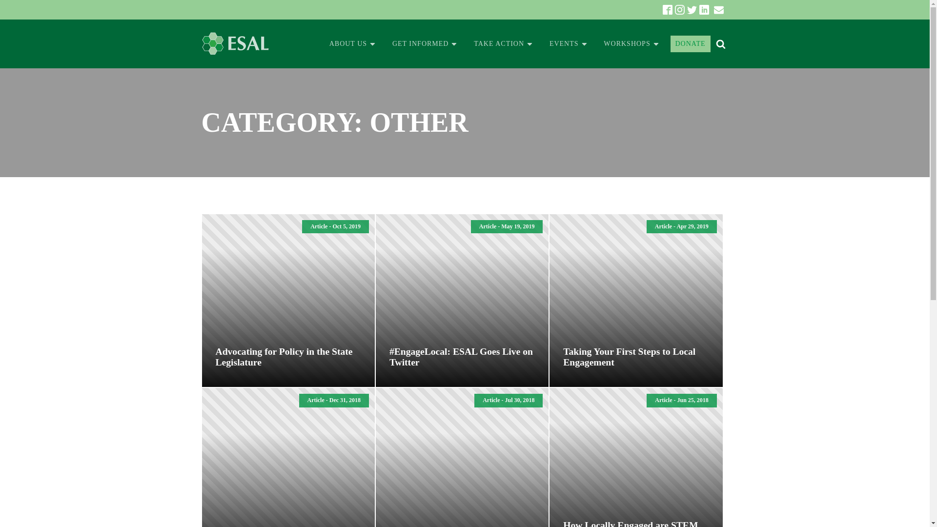  Describe the element at coordinates (462, 300) in the screenshot. I see `Article - May 19, 2019` at that location.